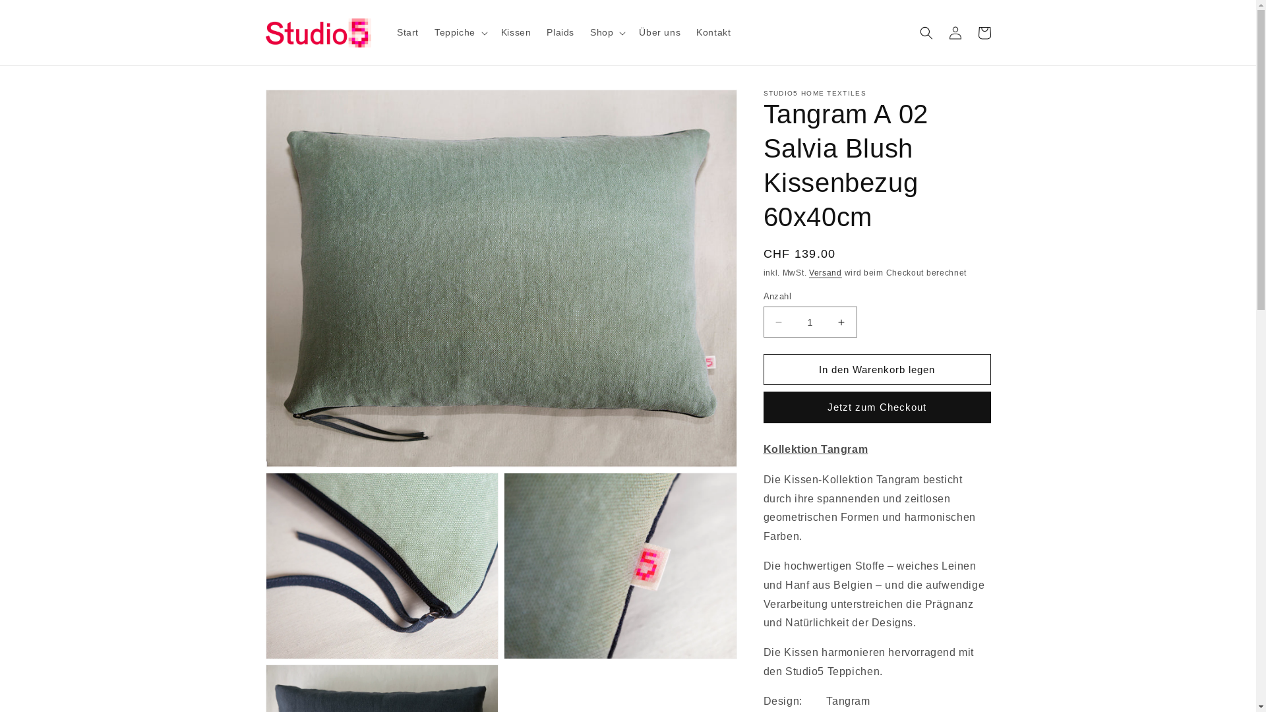 The image size is (1266, 712). I want to click on Warenkorb, so click(984, 33).